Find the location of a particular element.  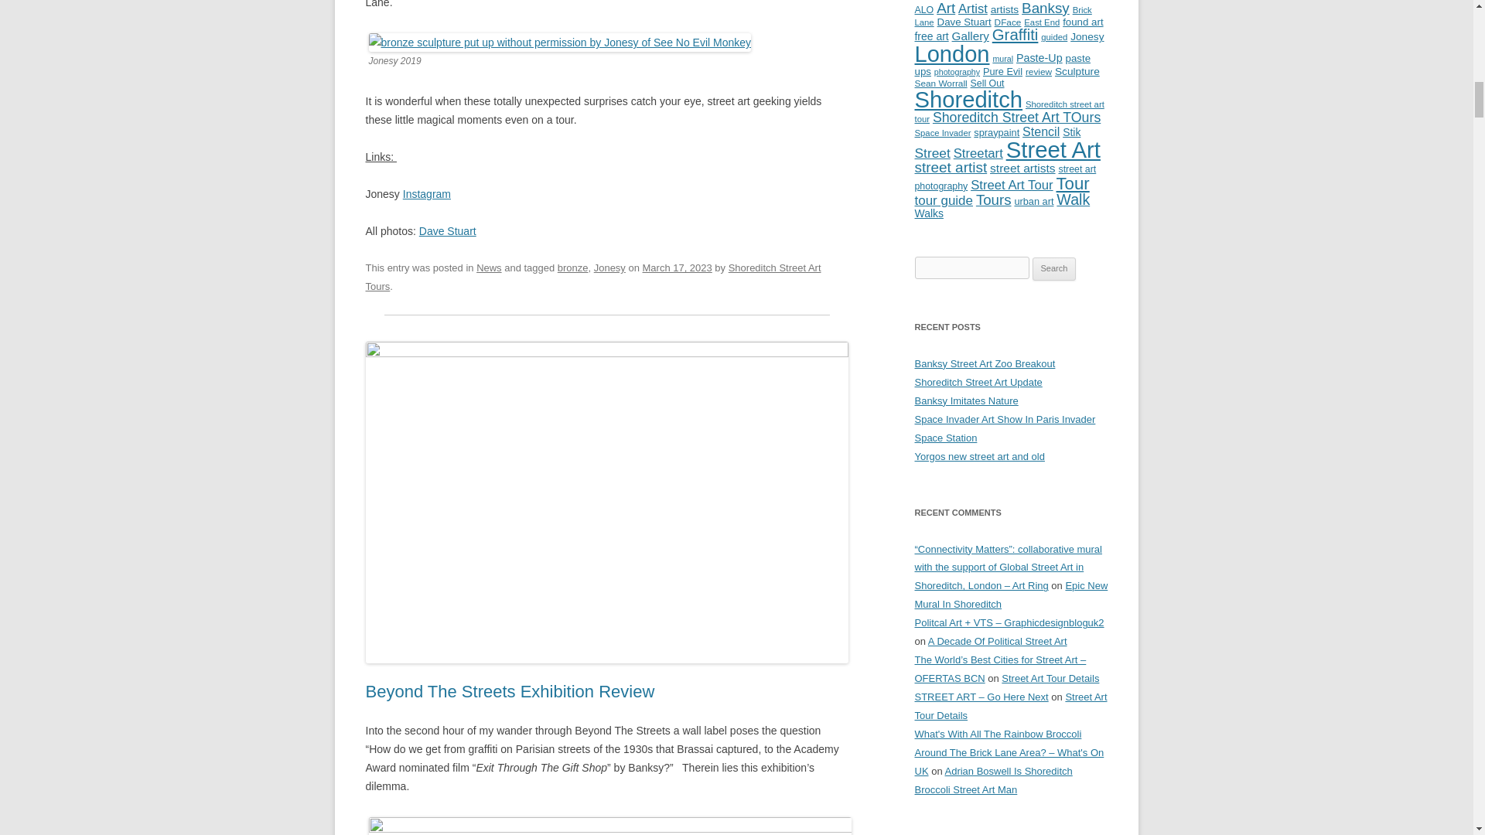

Jonesy is located at coordinates (609, 268).